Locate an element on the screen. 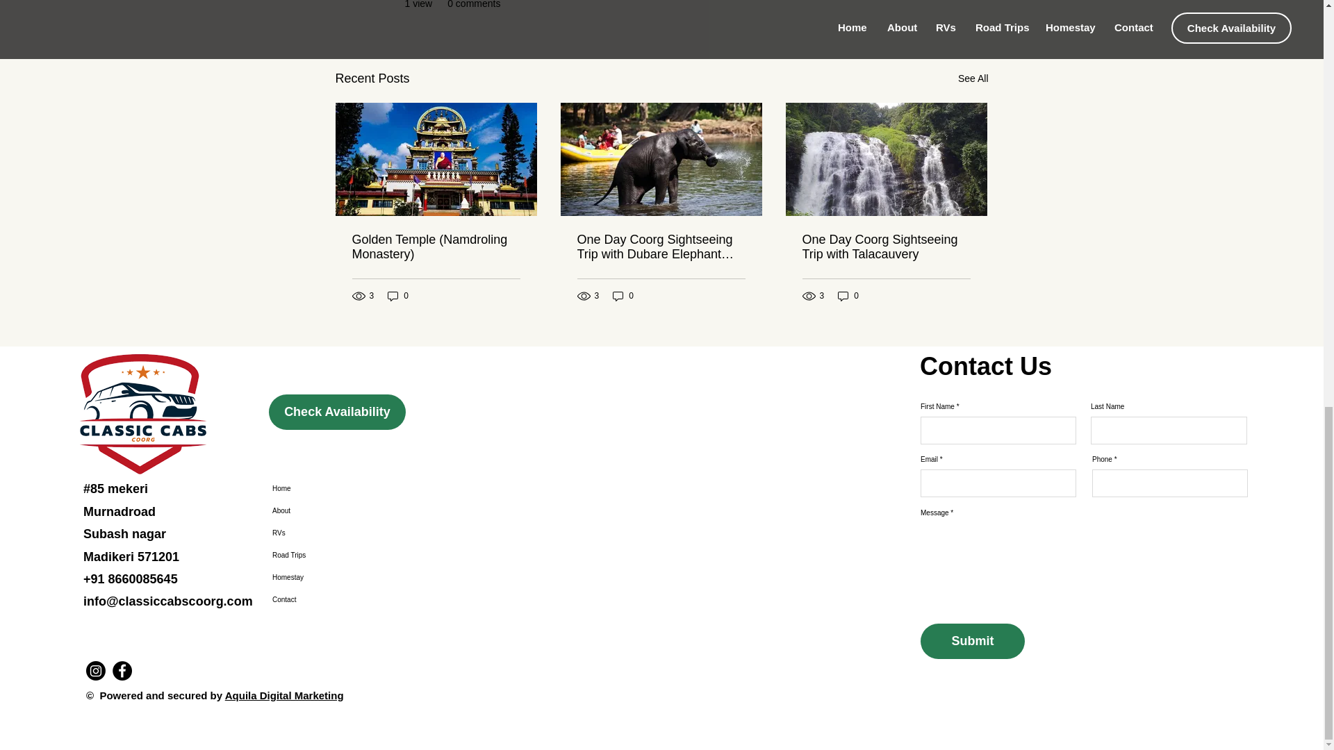 The height and width of the screenshot is (750, 1334). 0 is located at coordinates (397, 296).